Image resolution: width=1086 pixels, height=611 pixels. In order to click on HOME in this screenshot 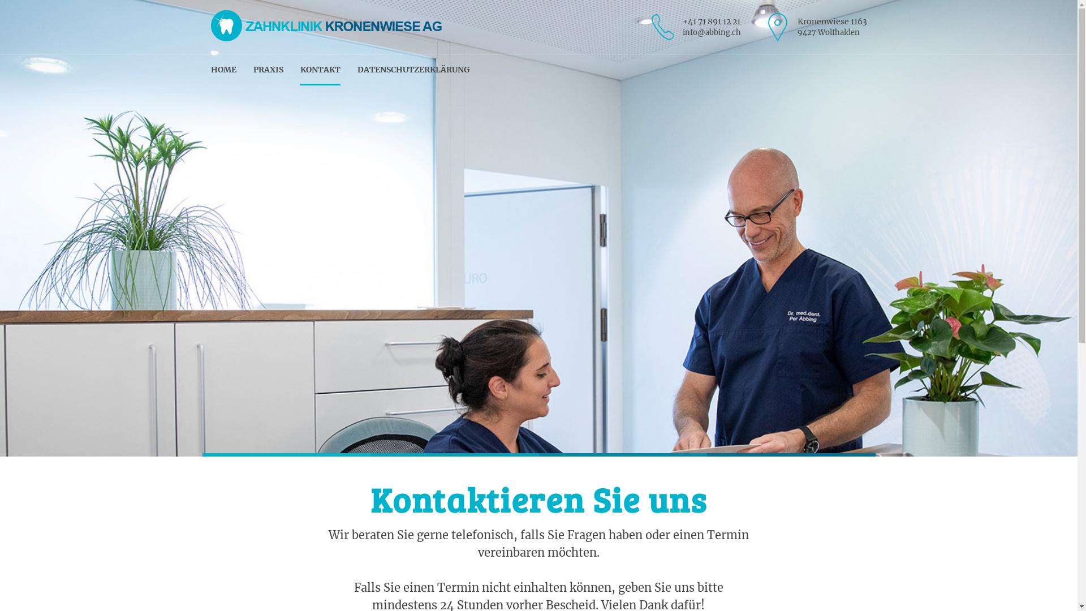, I will do `click(223, 70)`.